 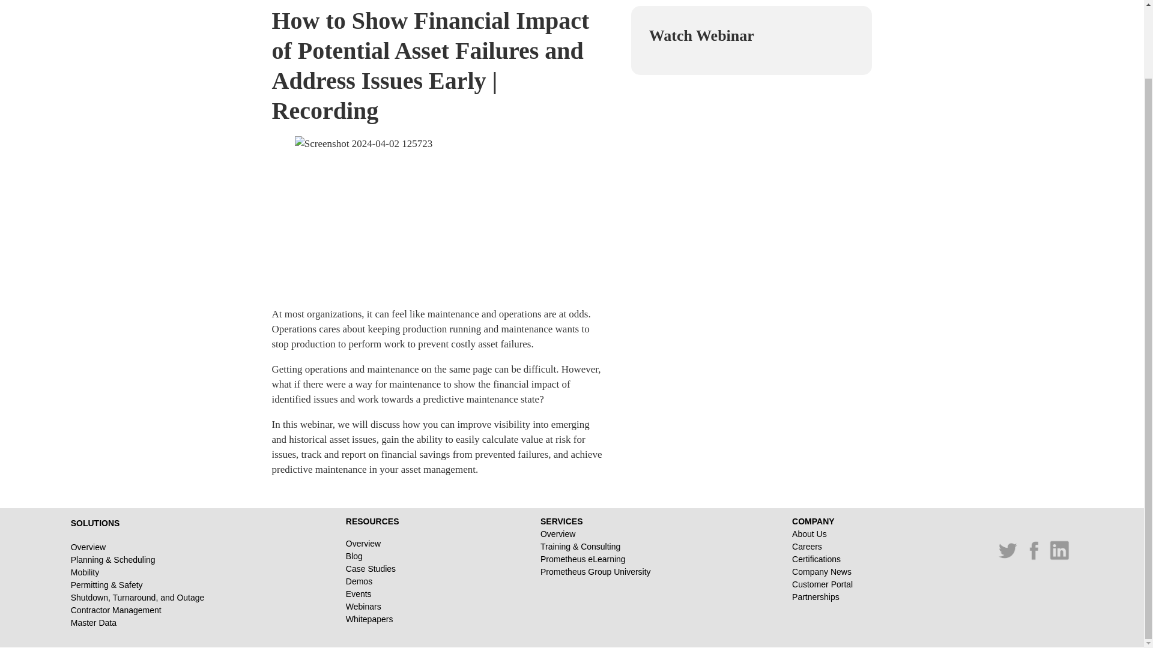 What do you see at coordinates (138, 623) in the screenshot?
I see `Master Data` at bounding box center [138, 623].